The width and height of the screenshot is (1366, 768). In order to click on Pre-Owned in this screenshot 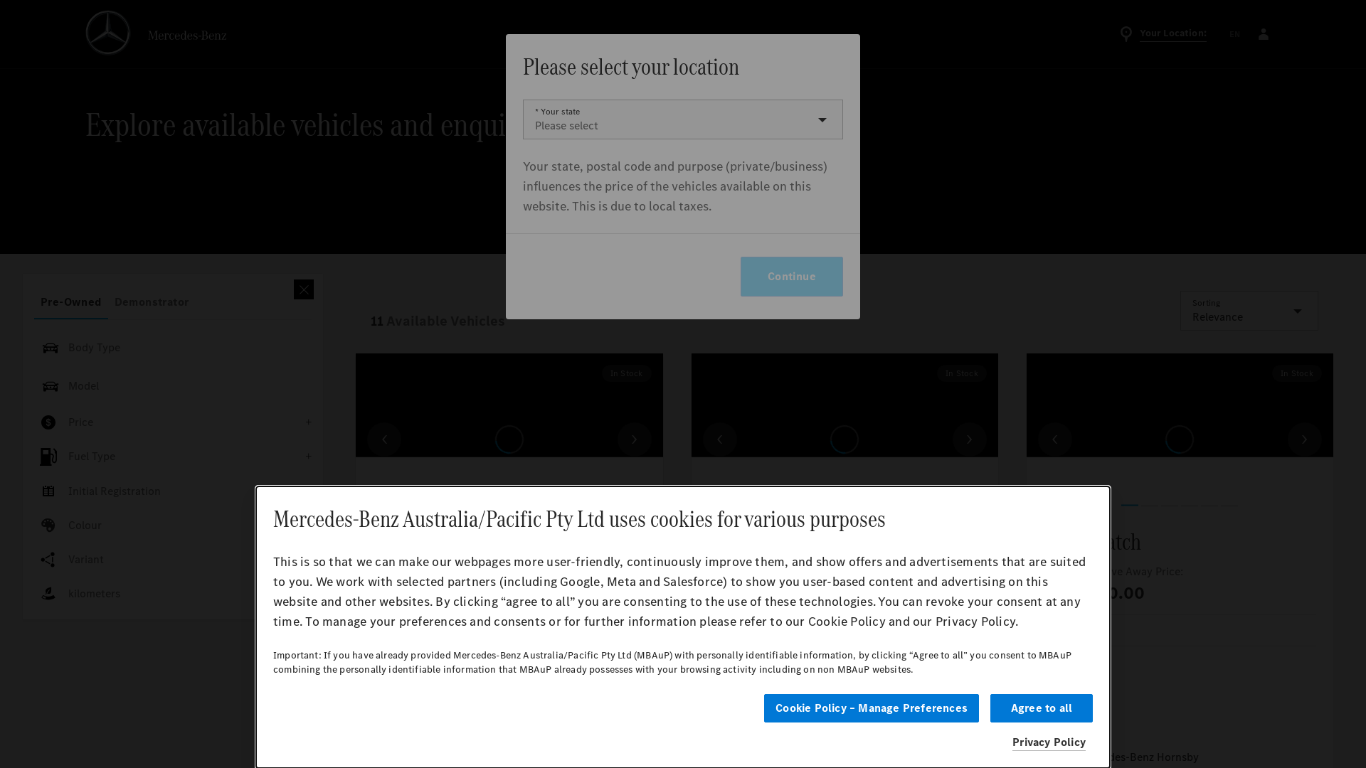, I will do `click(71, 302)`.